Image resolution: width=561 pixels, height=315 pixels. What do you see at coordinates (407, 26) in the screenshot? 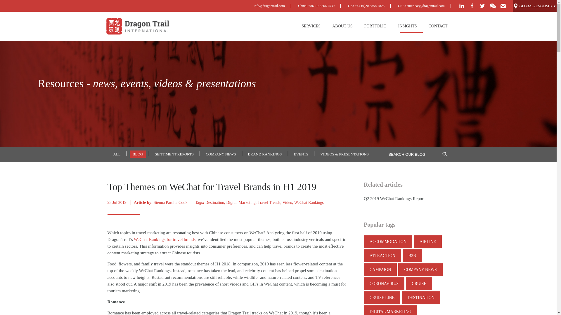
I see `INSIGHTS` at bounding box center [407, 26].